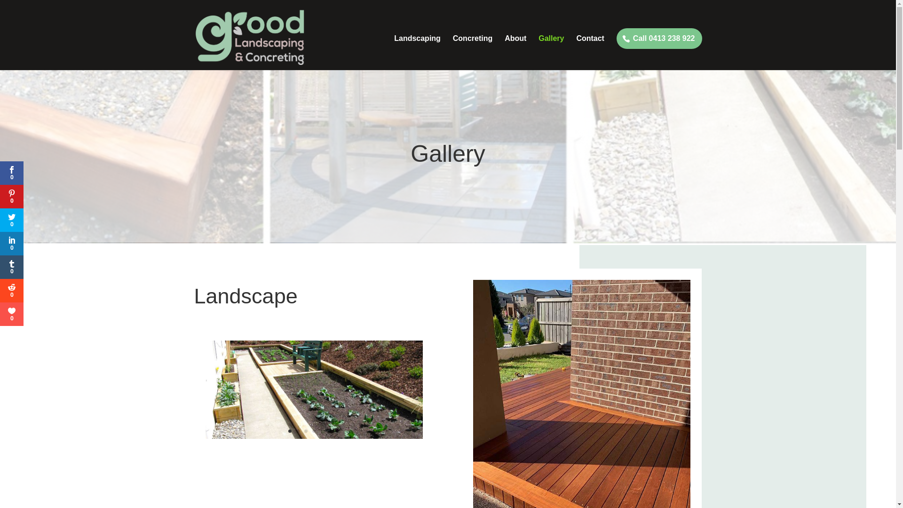 Image resolution: width=903 pixels, height=508 pixels. What do you see at coordinates (12, 244) in the screenshot?
I see `0` at bounding box center [12, 244].